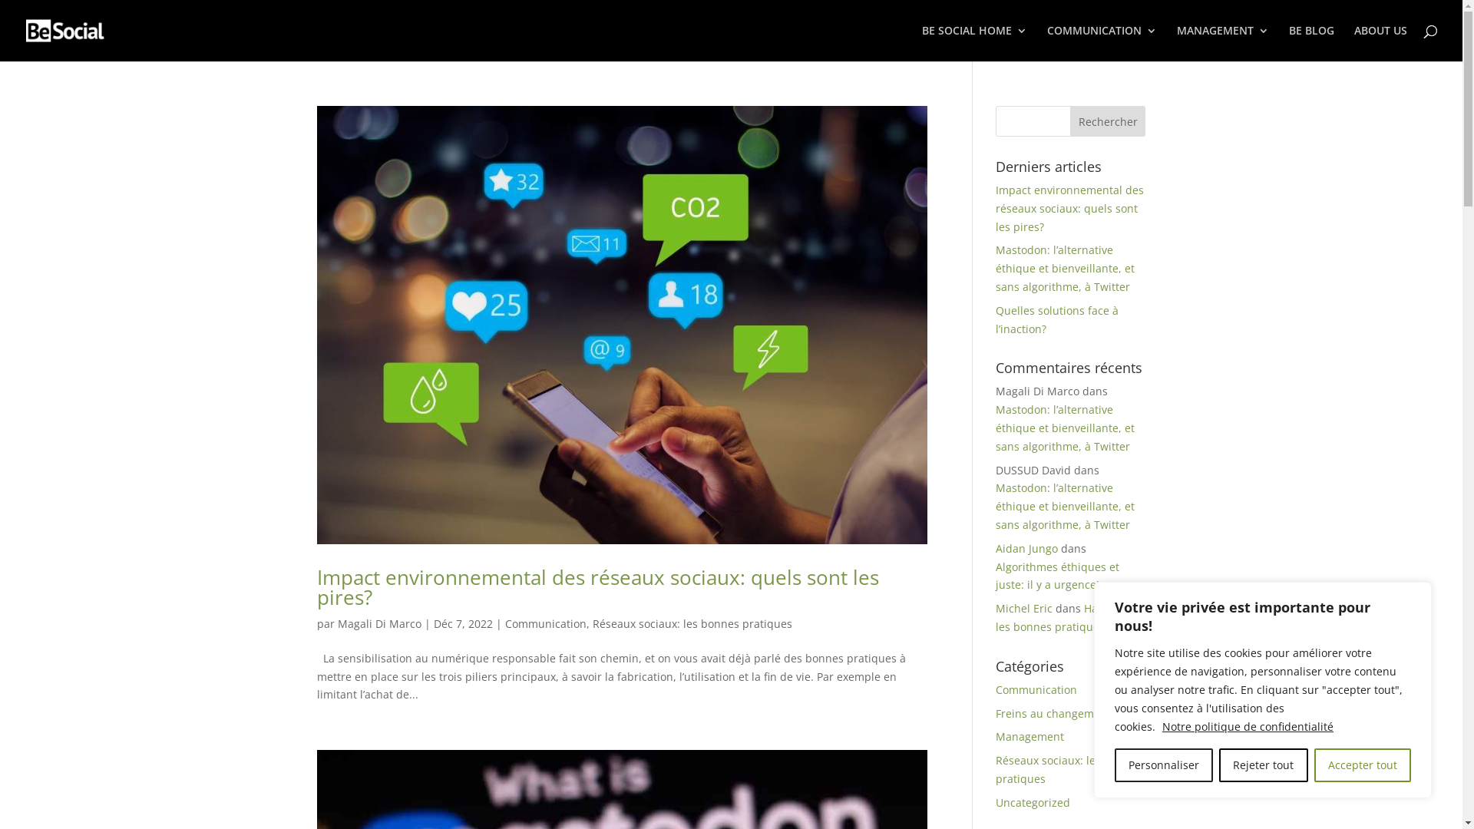  Describe the element at coordinates (1311, 43) in the screenshot. I see `BE BLOG` at that location.